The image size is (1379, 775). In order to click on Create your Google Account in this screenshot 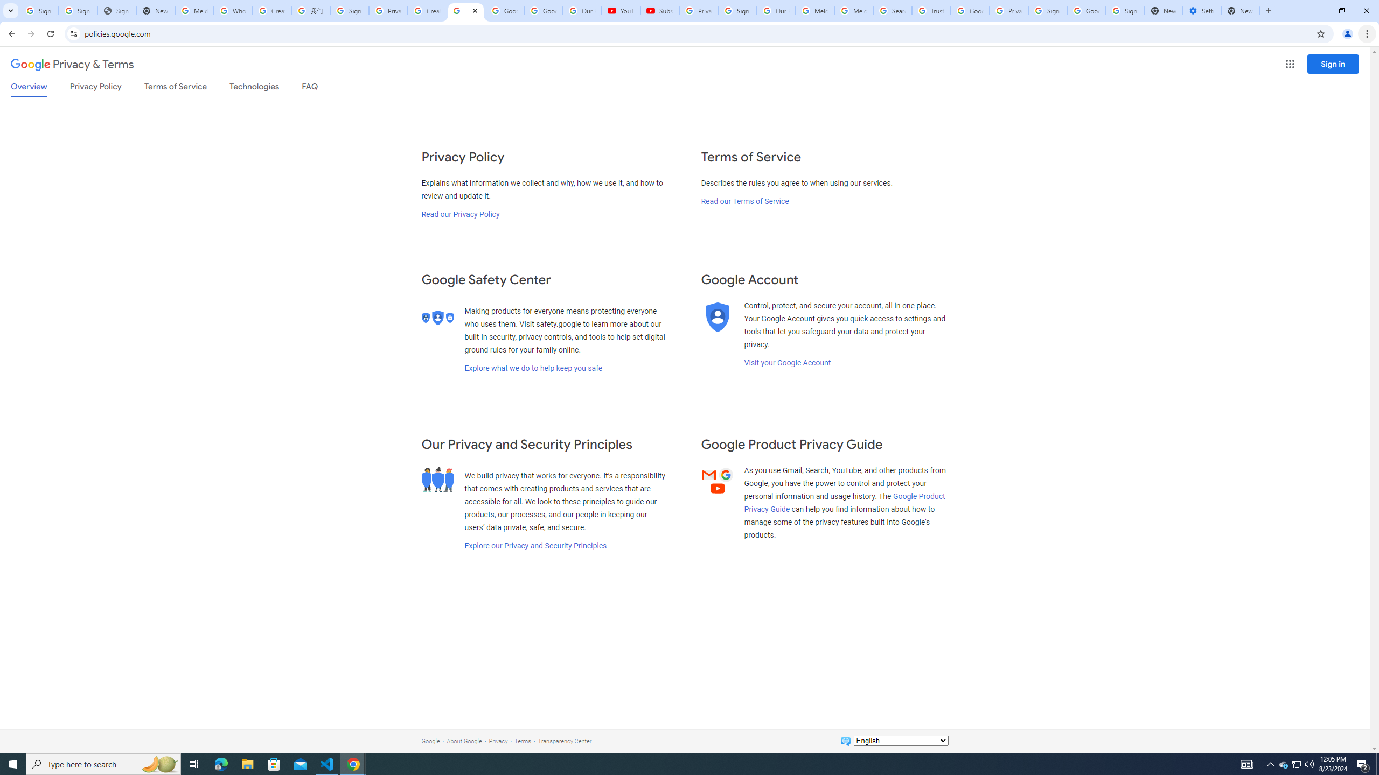, I will do `click(427, 11)`.